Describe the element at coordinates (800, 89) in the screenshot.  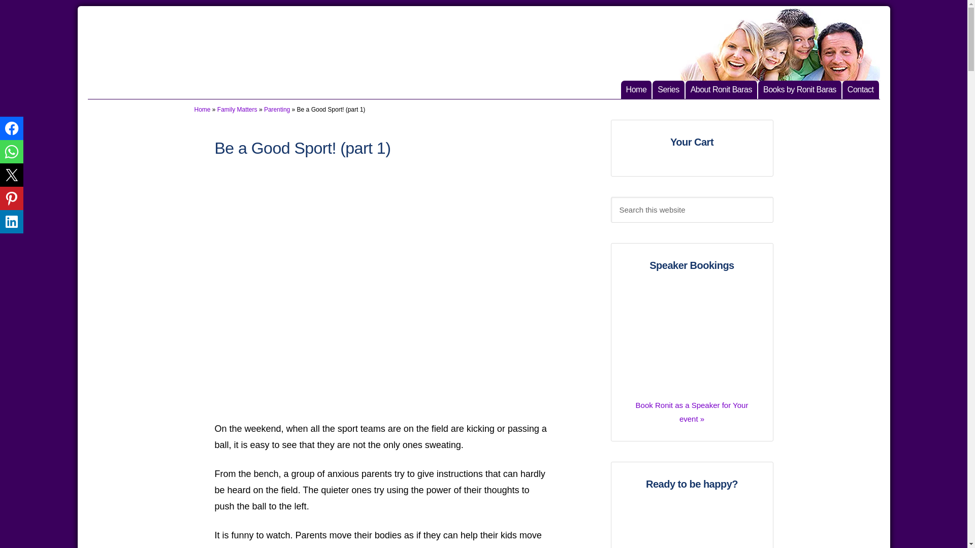
I see `Books by Ronit Baras` at that location.